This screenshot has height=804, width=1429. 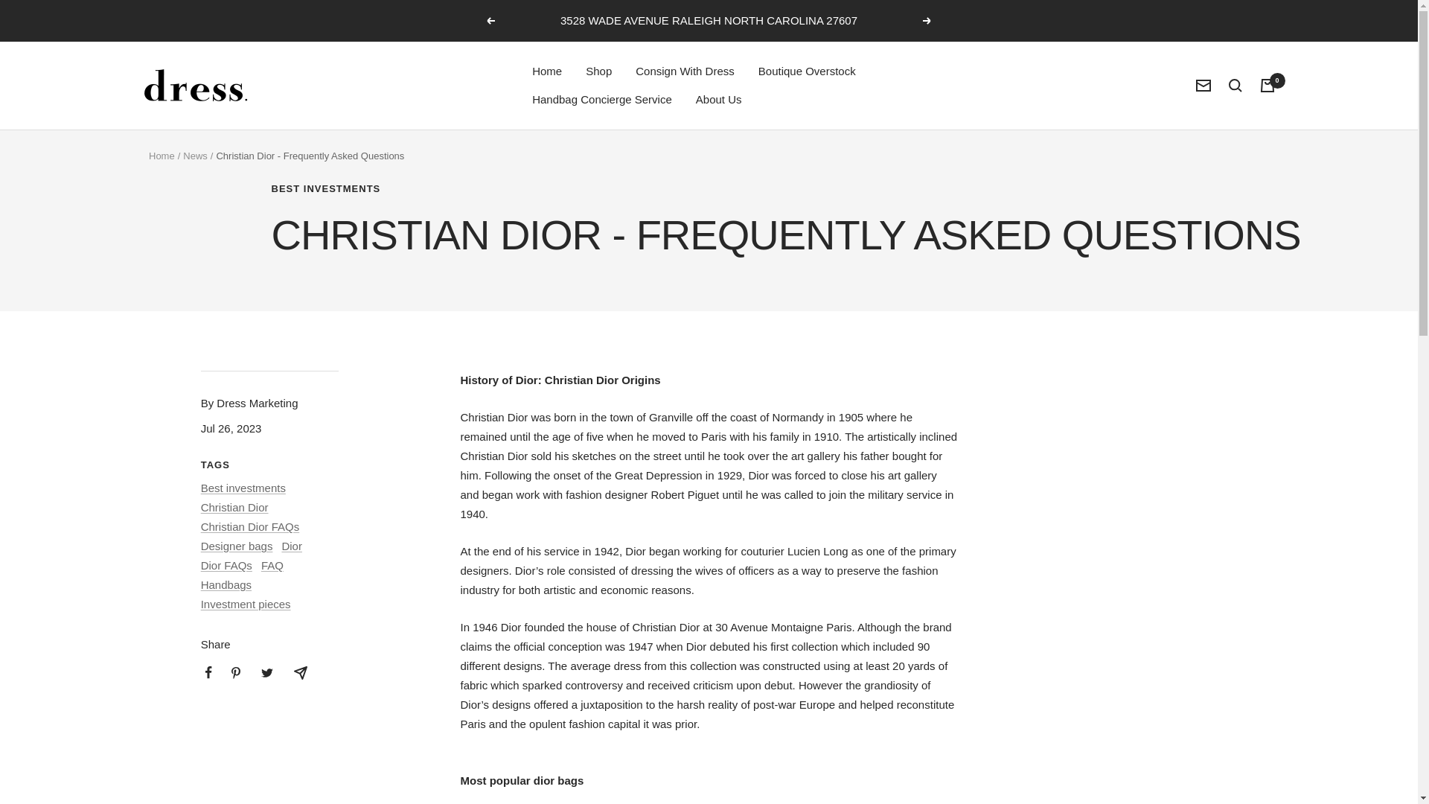 What do you see at coordinates (272, 564) in the screenshot?
I see `FAQ` at bounding box center [272, 564].